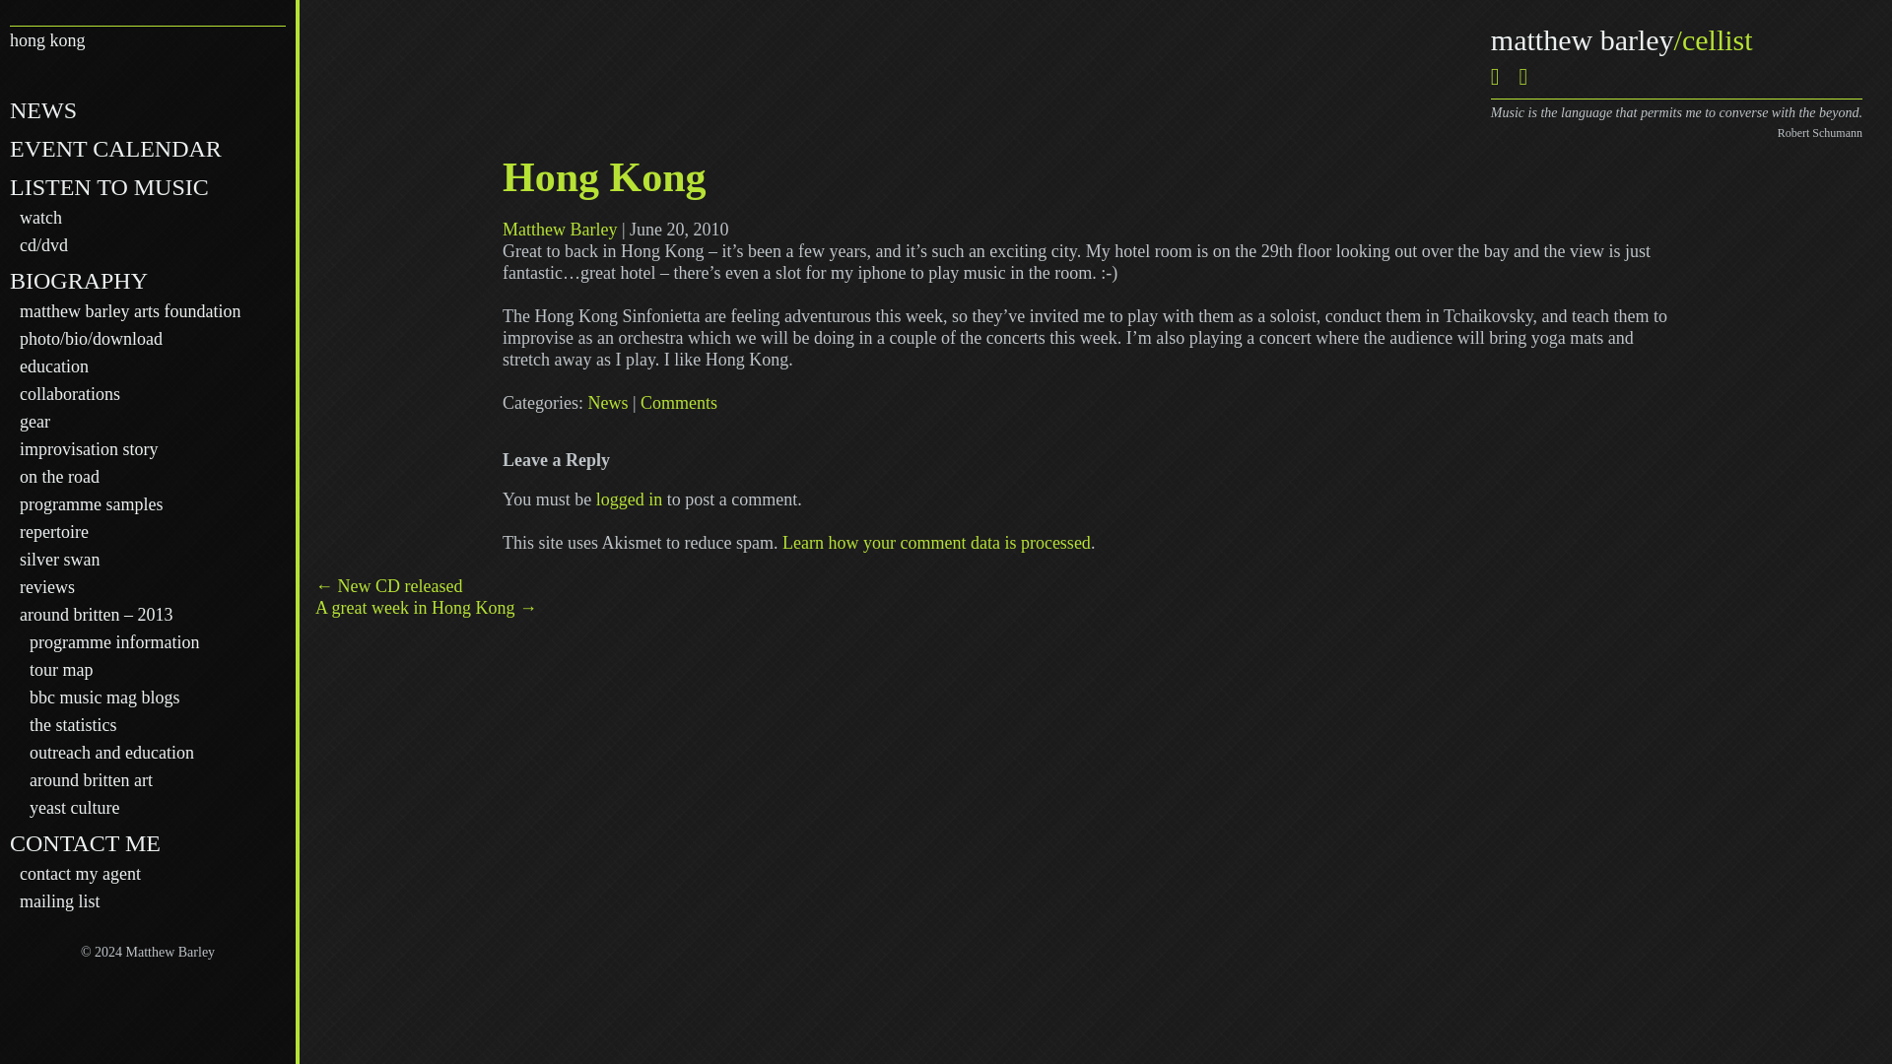  I want to click on reviews, so click(47, 587).